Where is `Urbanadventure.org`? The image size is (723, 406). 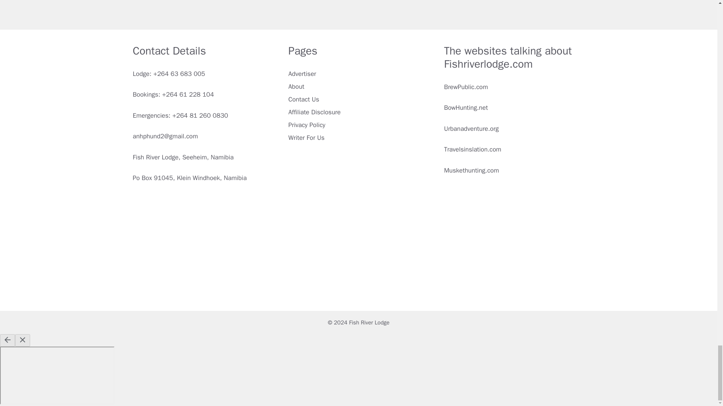 Urbanadventure.org is located at coordinates (471, 129).